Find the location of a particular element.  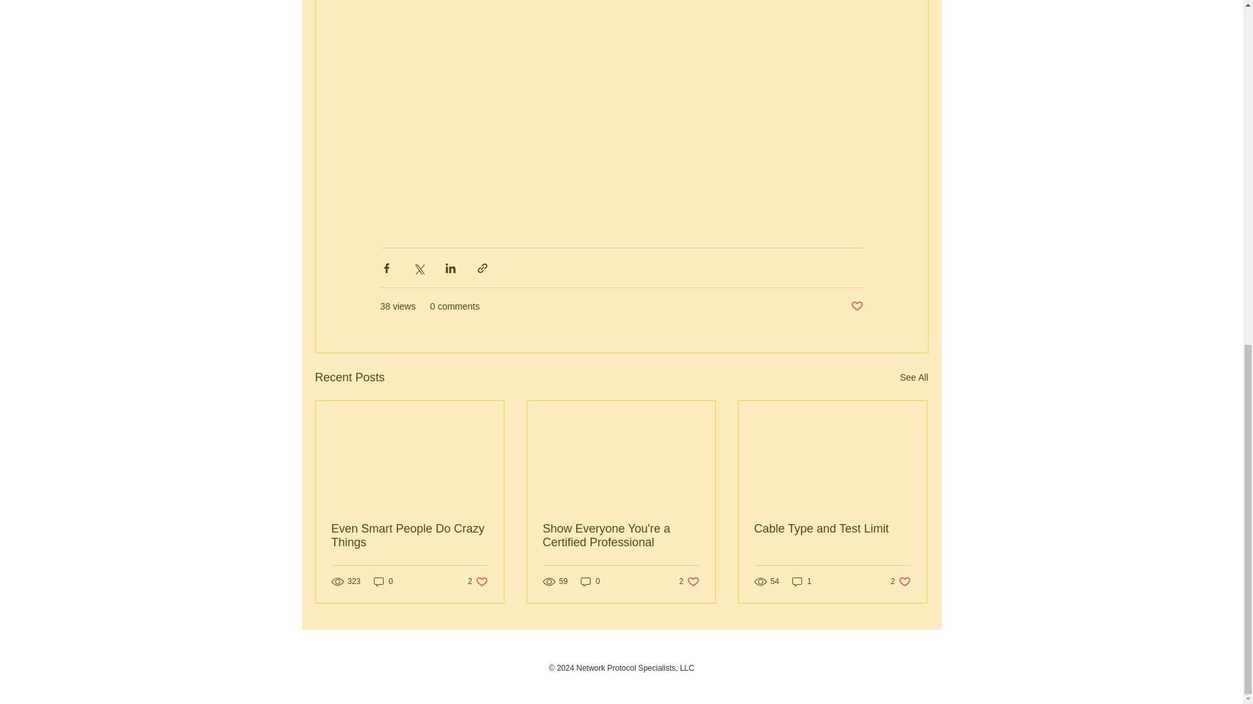

0 is located at coordinates (590, 581).